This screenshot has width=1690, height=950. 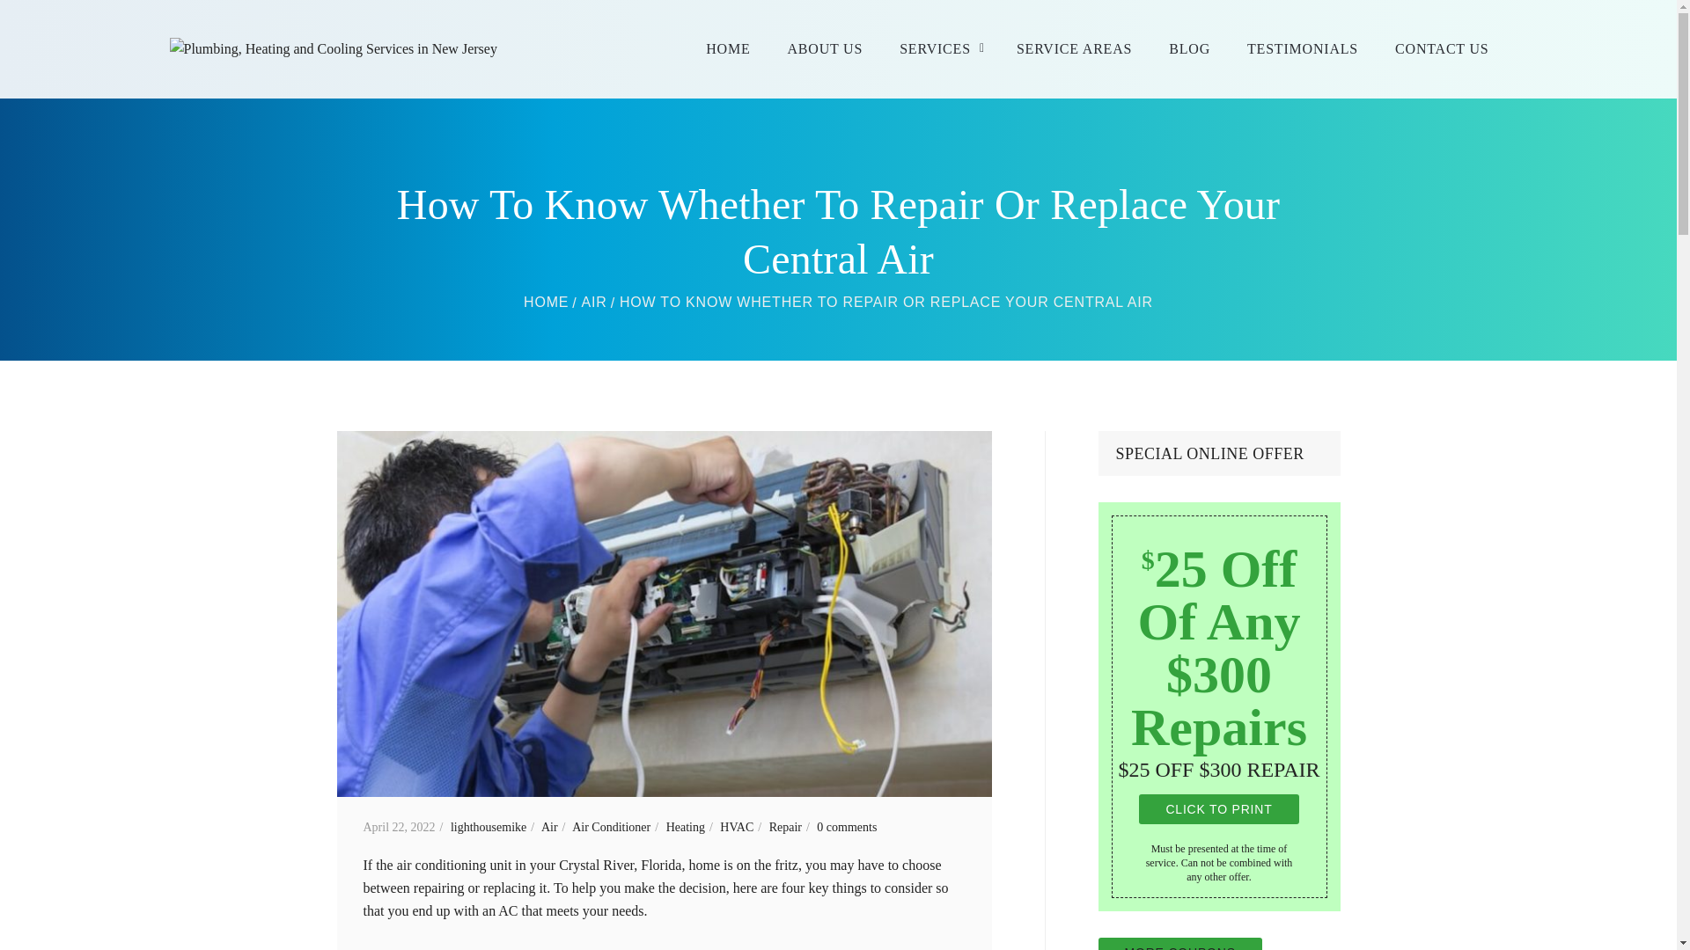 I want to click on 0 comments, so click(x=847, y=827).